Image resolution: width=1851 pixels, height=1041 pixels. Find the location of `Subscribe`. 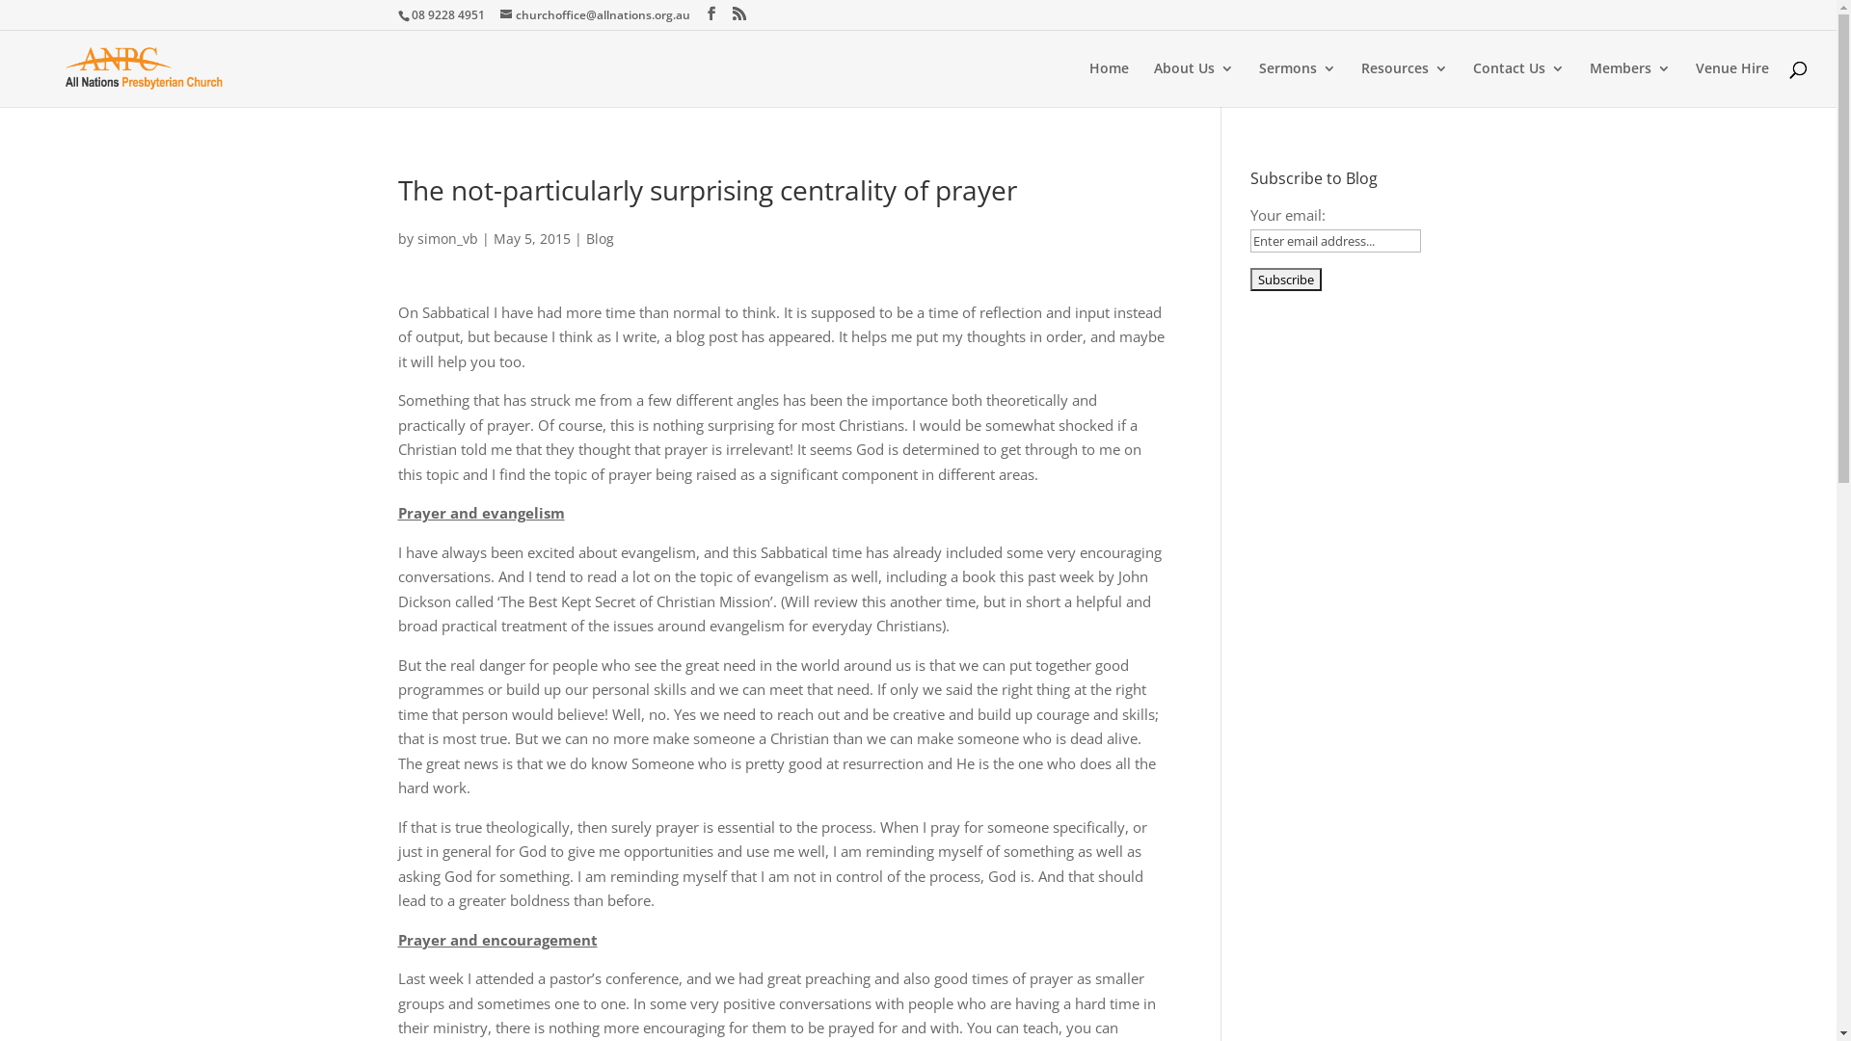

Subscribe is located at coordinates (1286, 280).